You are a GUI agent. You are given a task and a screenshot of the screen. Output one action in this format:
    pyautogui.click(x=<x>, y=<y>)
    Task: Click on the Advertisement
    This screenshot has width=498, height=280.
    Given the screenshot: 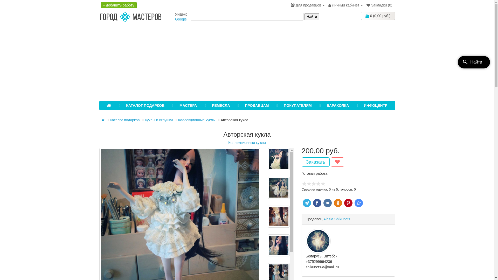 What is the action you would take?
    pyautogui.click(x=247, y=62)
    